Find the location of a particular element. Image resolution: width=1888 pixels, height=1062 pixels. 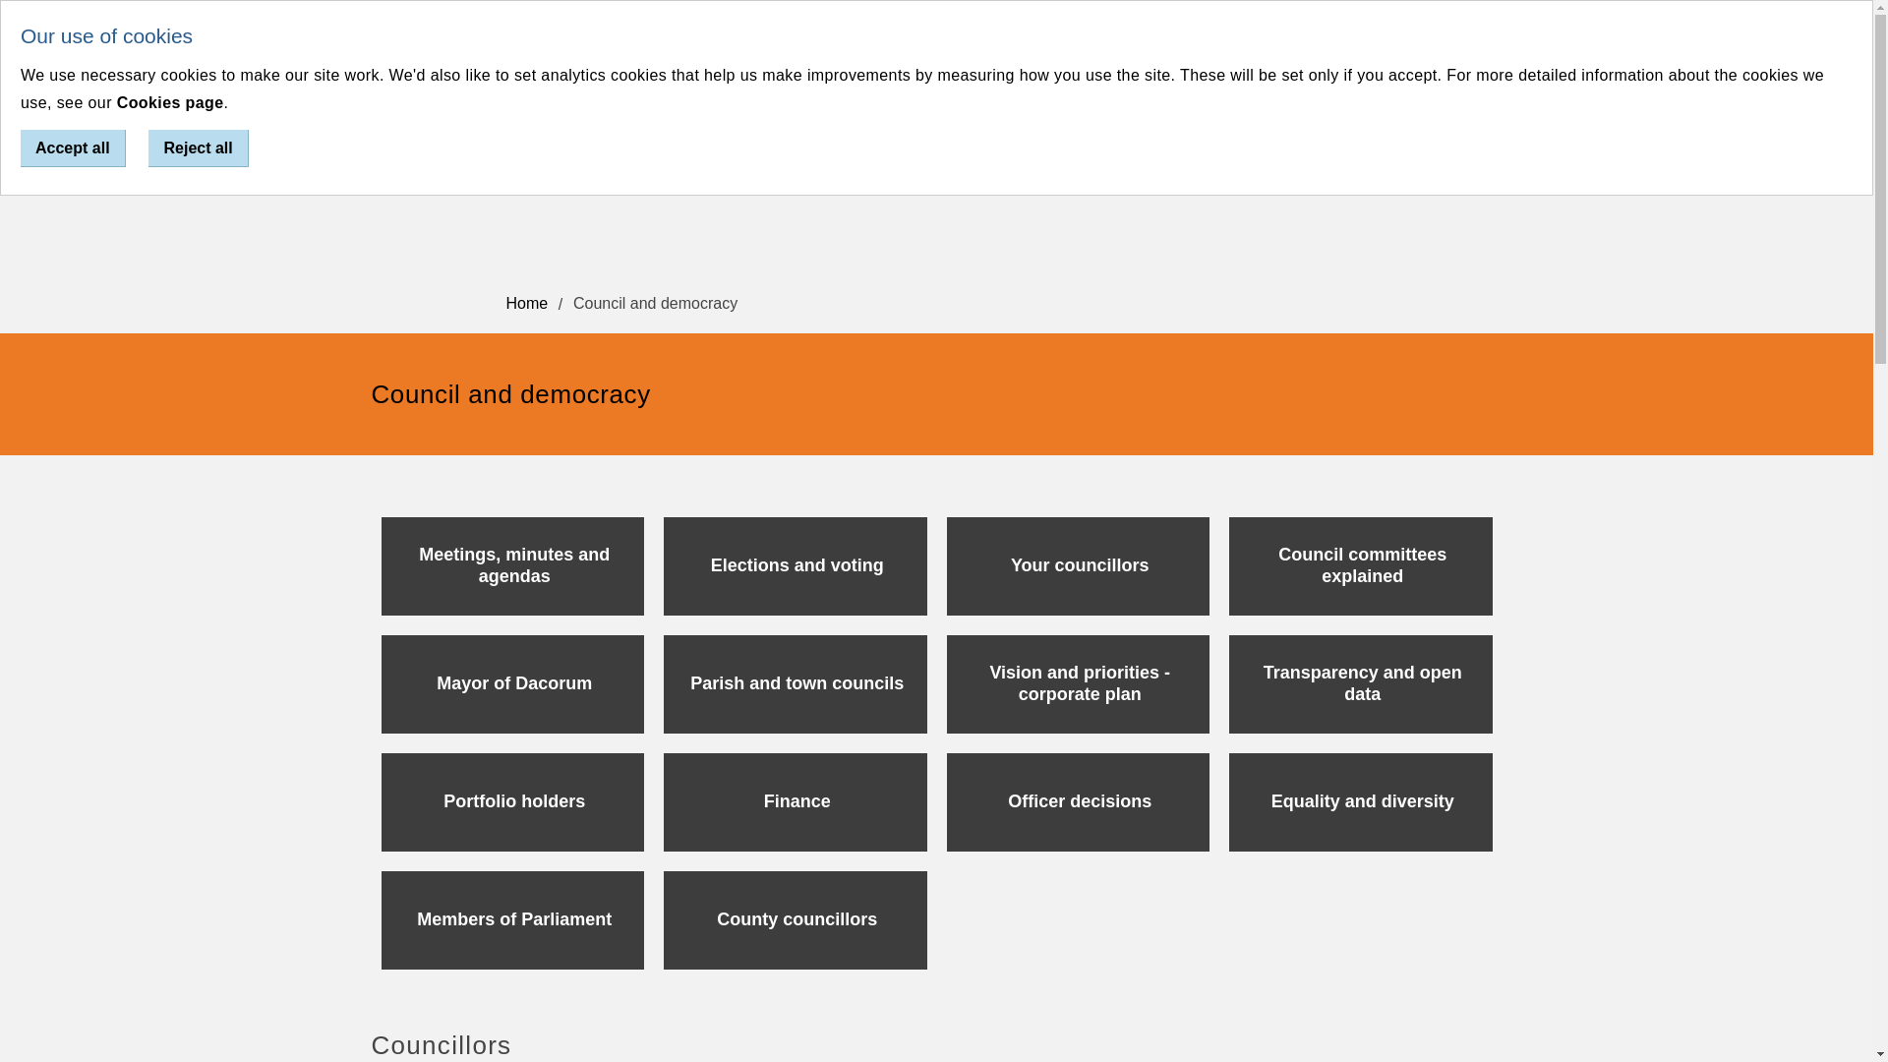

Your councillors is located at coordinates (1078, 566).